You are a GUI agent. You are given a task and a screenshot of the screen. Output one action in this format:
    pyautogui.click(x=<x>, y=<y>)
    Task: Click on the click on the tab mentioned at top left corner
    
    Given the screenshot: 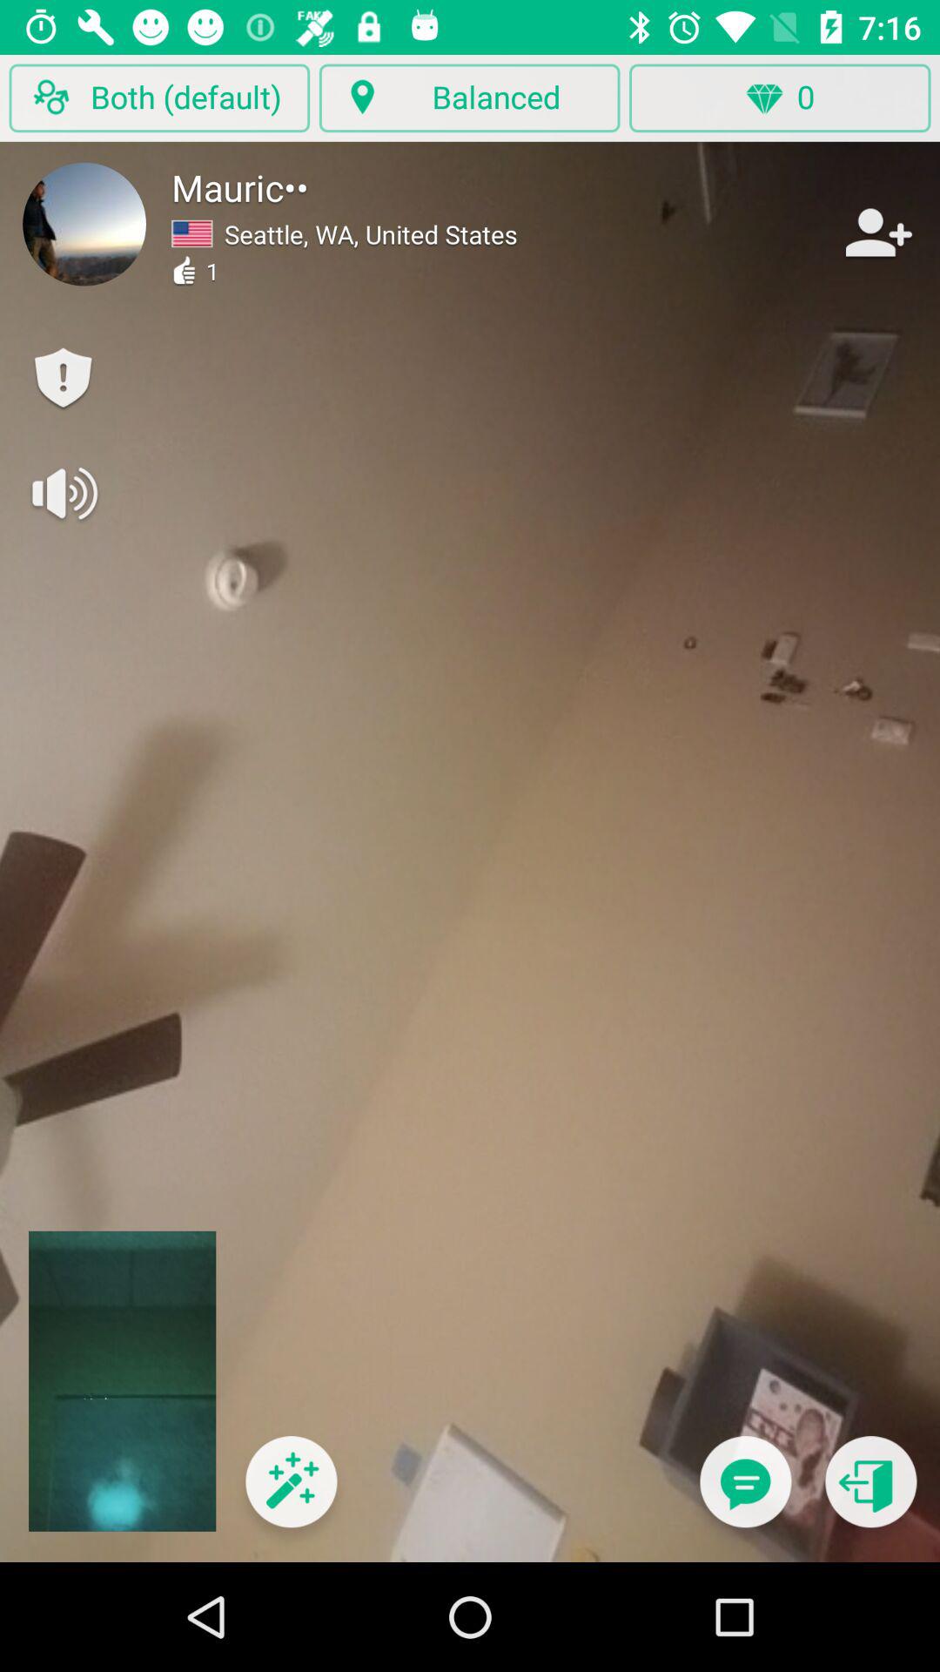 What is the action you would take?
    pyautogui.click(x=159, y=98)
    